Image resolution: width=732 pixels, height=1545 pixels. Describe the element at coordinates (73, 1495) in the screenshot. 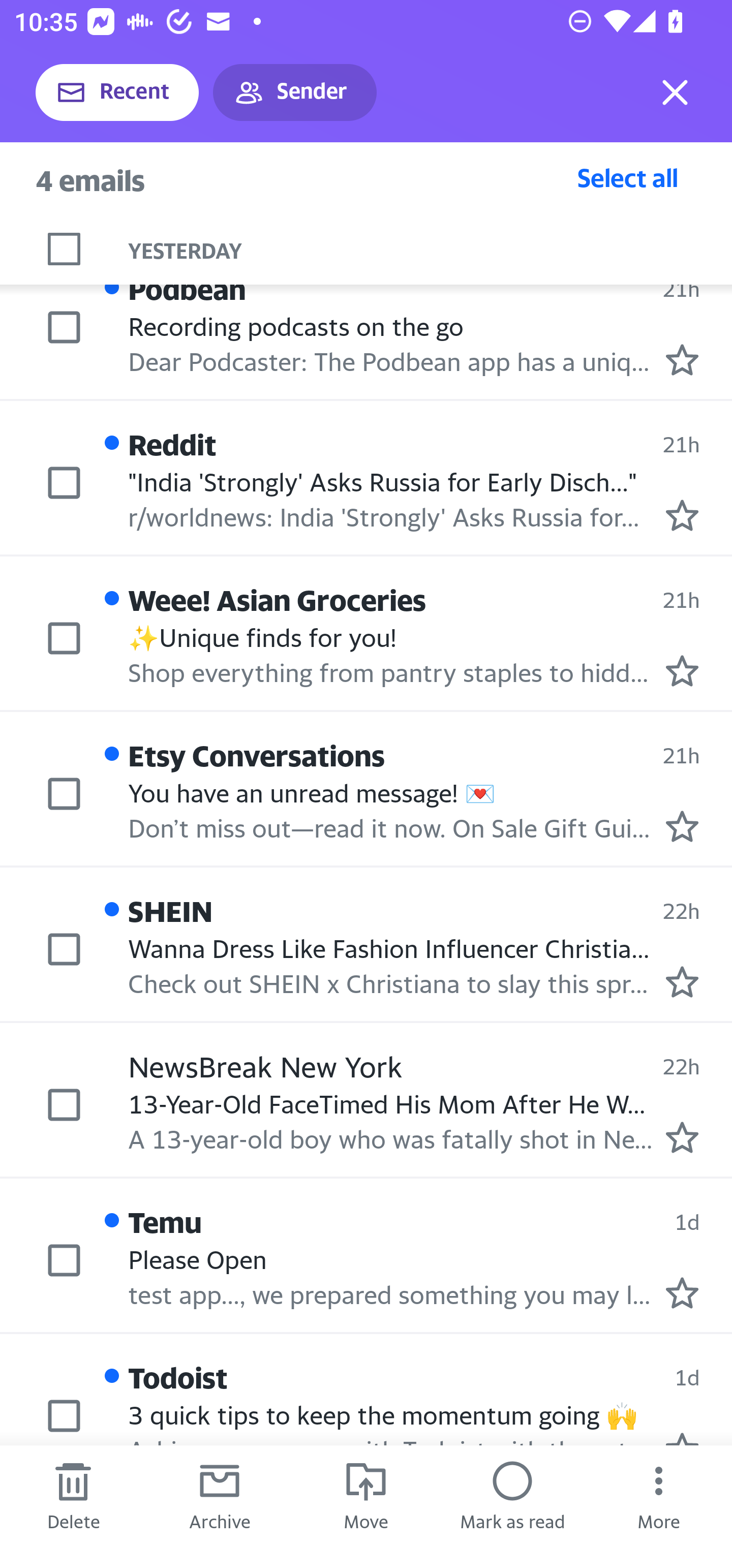

I see `Delete` at that location.